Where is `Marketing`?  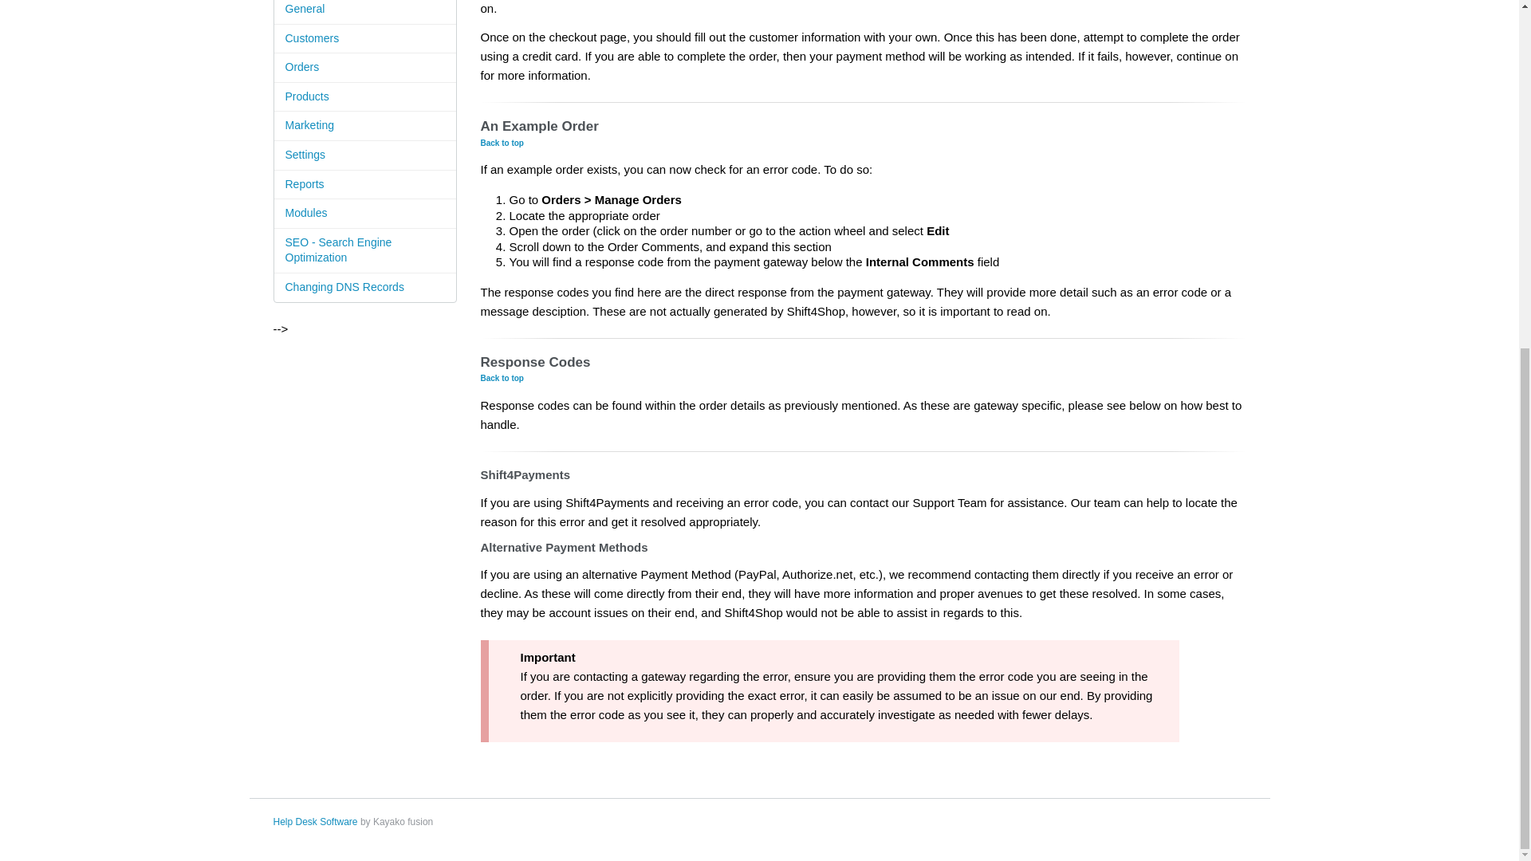 Marketing is located at coordinates (365, 126).